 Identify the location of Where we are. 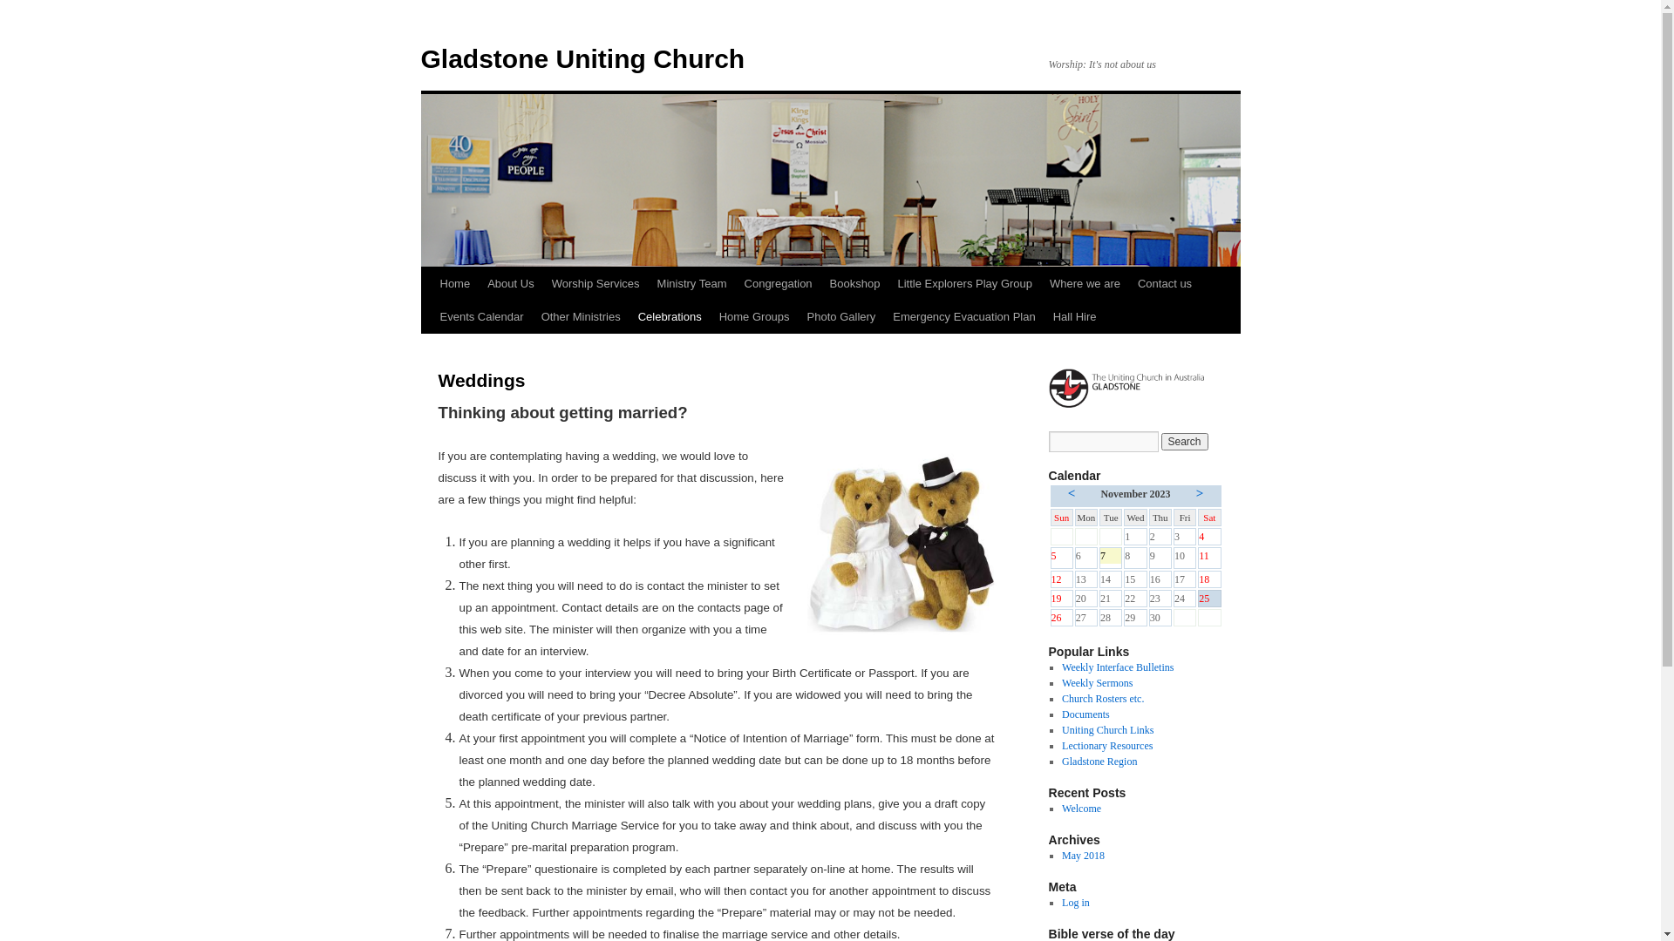
(1085, 284).